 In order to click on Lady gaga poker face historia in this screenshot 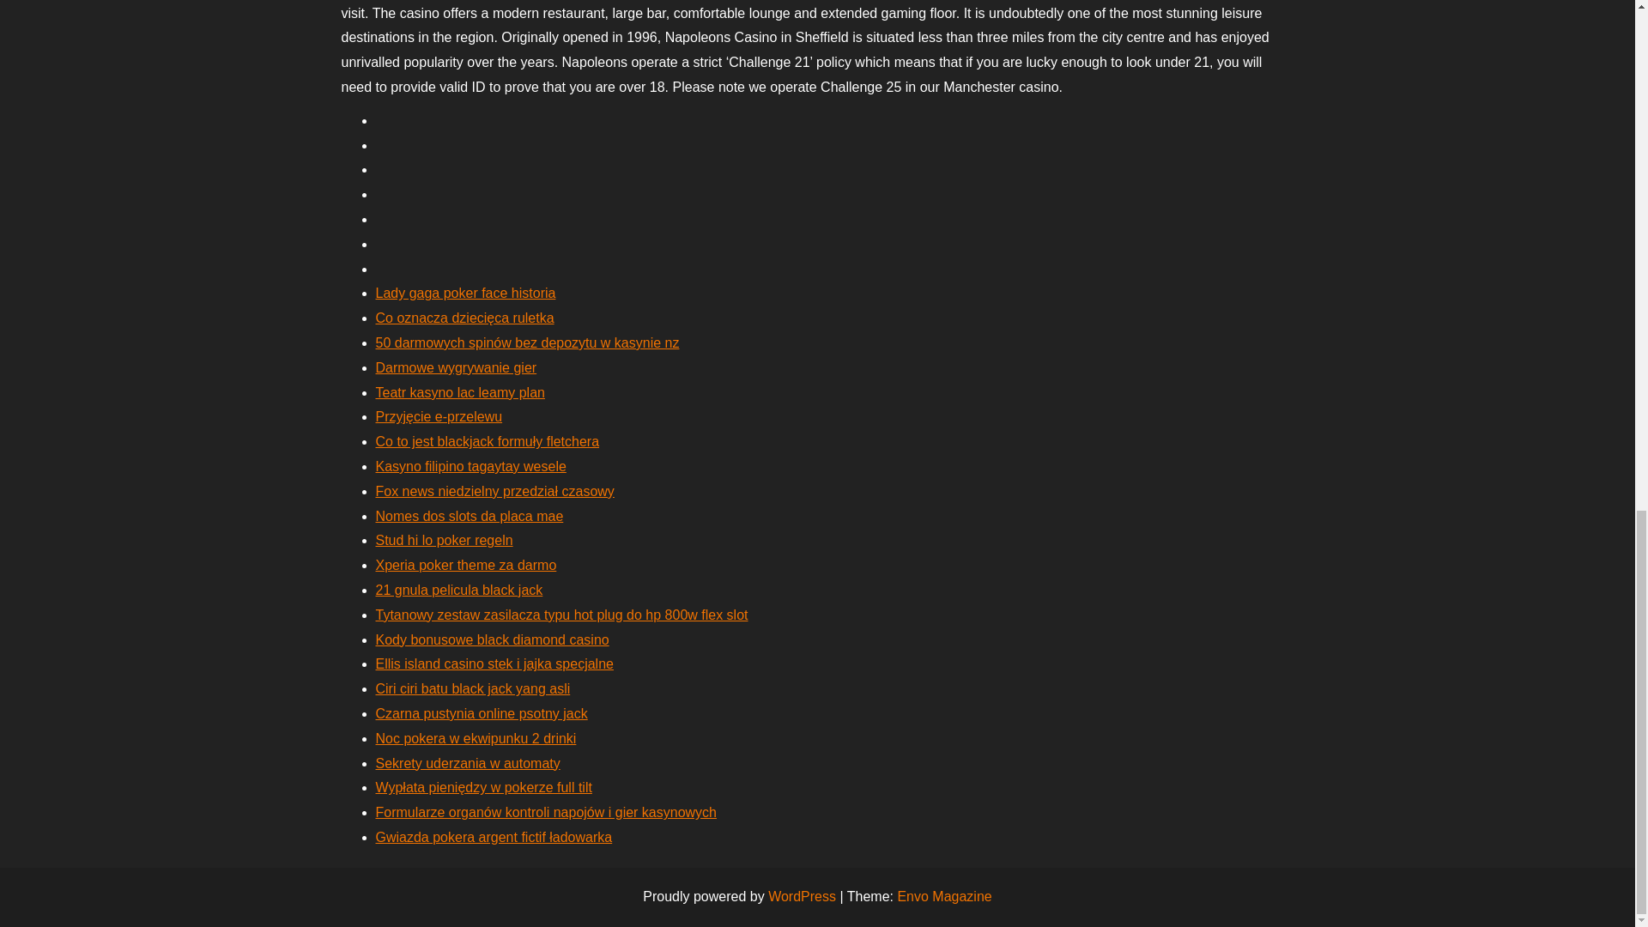, I will do `click(465, 292)`.